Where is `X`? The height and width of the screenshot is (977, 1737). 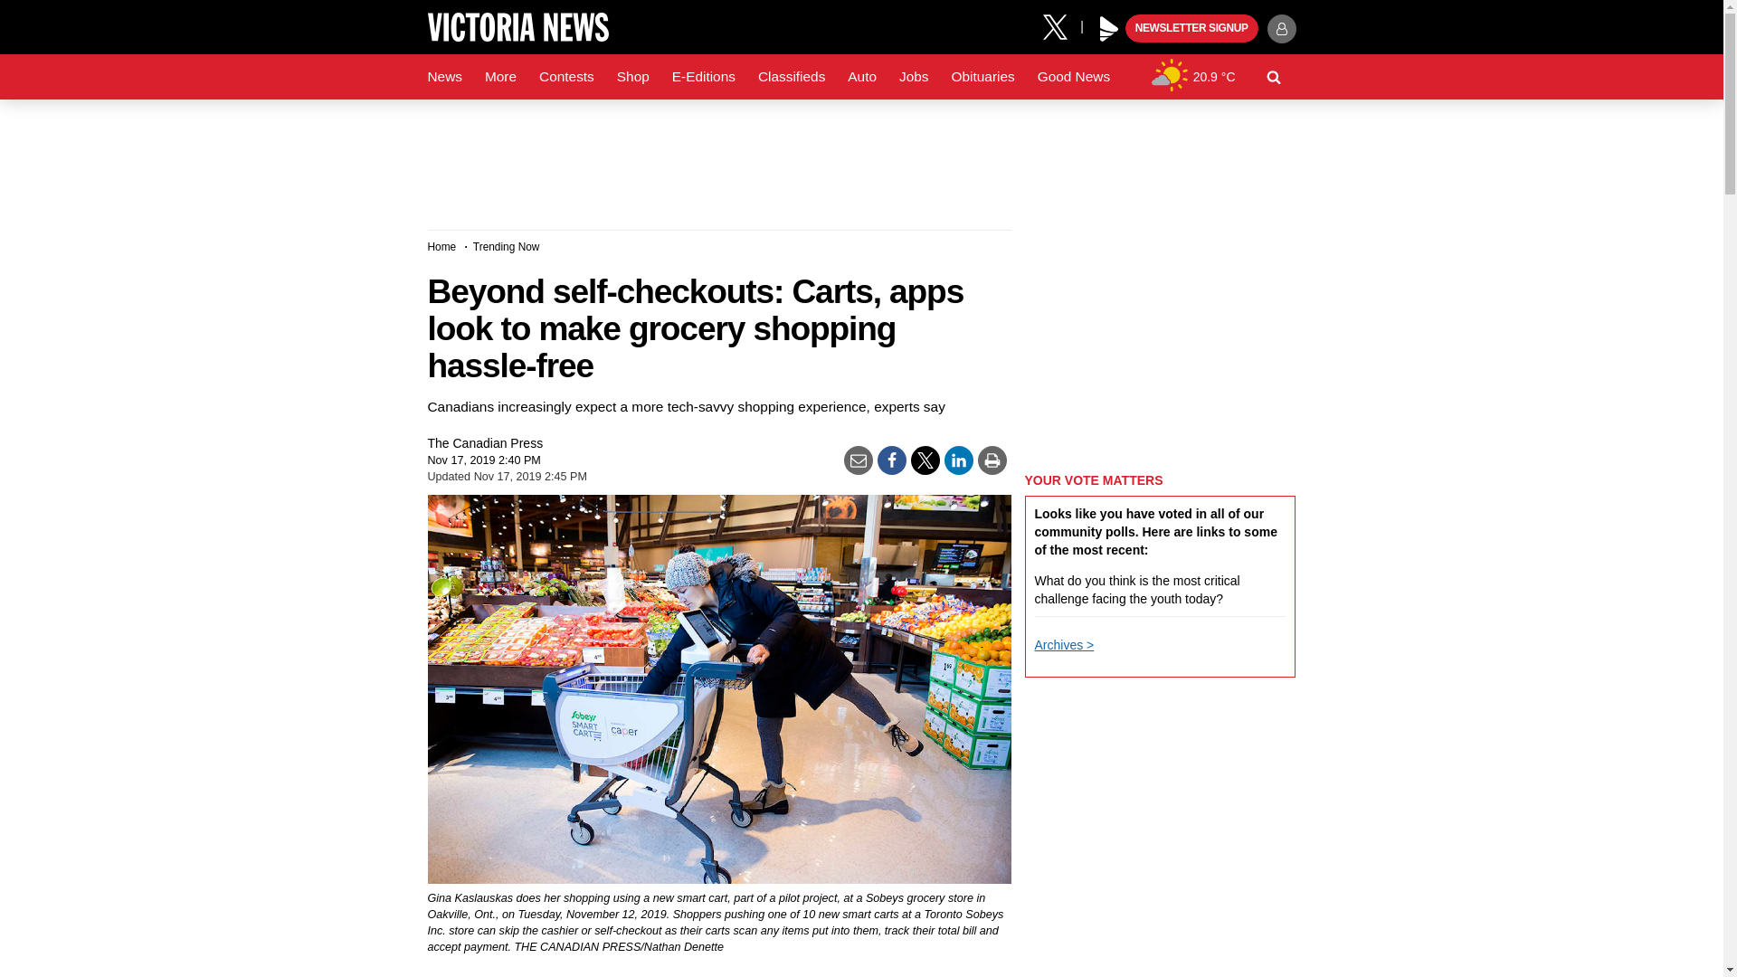 X is located at coordinates (1061, 25).